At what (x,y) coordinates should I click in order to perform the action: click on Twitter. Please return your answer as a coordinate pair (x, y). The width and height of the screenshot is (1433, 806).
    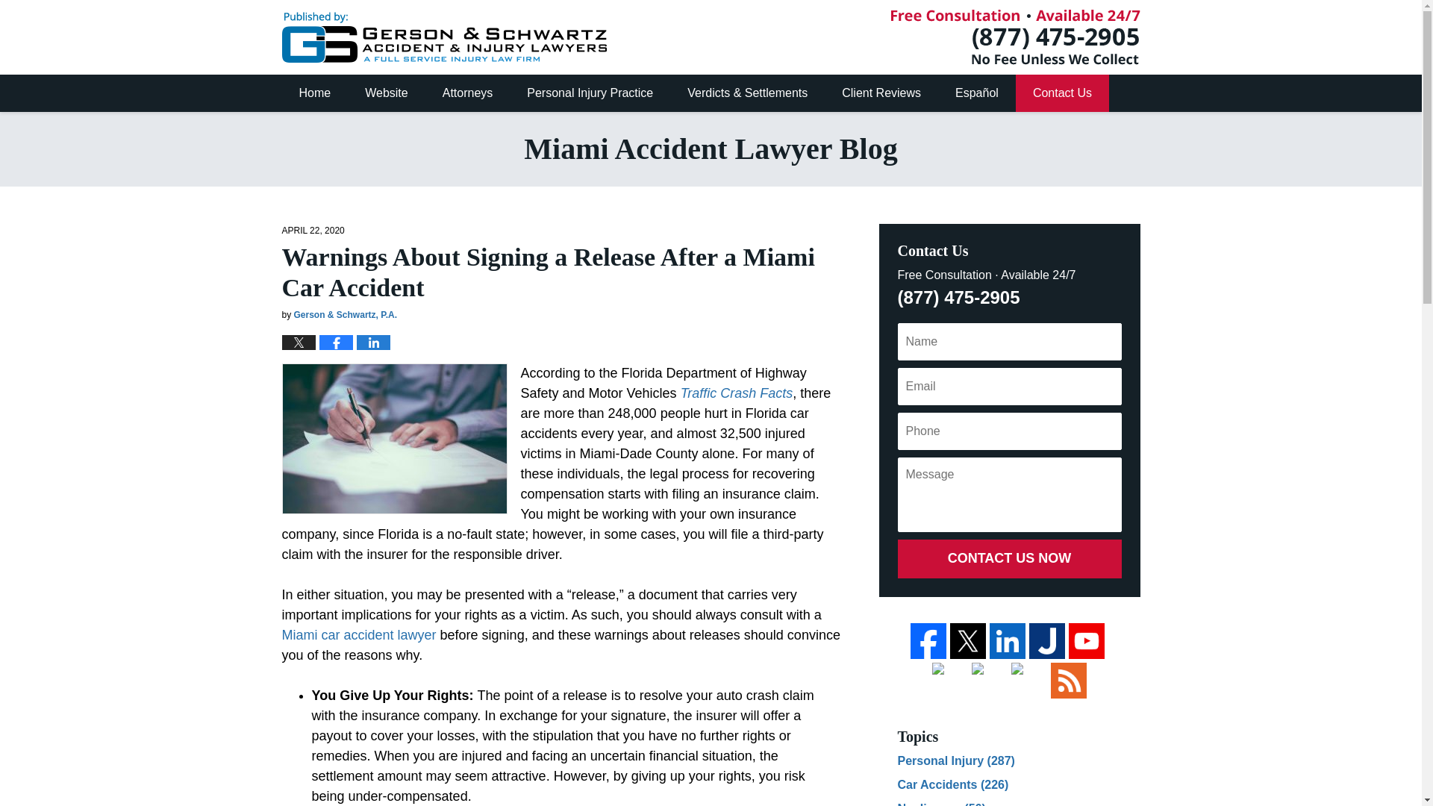
    Looking at the image, I should click on (967, 640).